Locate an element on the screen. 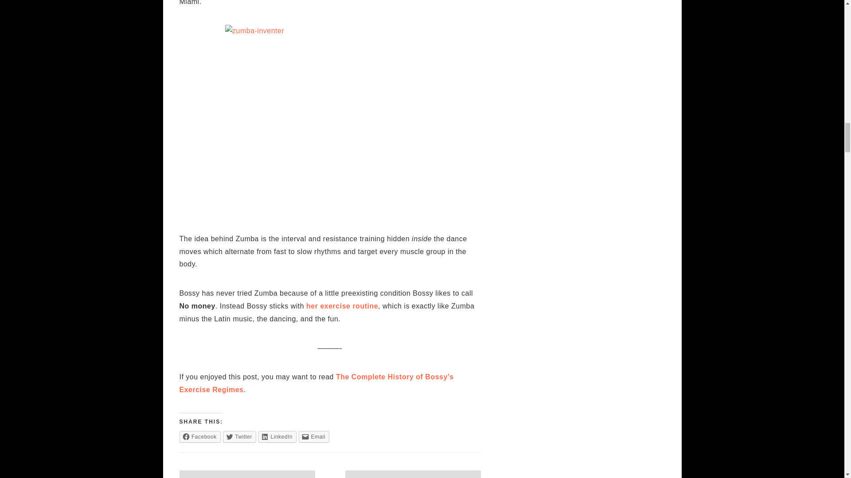  Twitter is located at coordinates (239, 437).